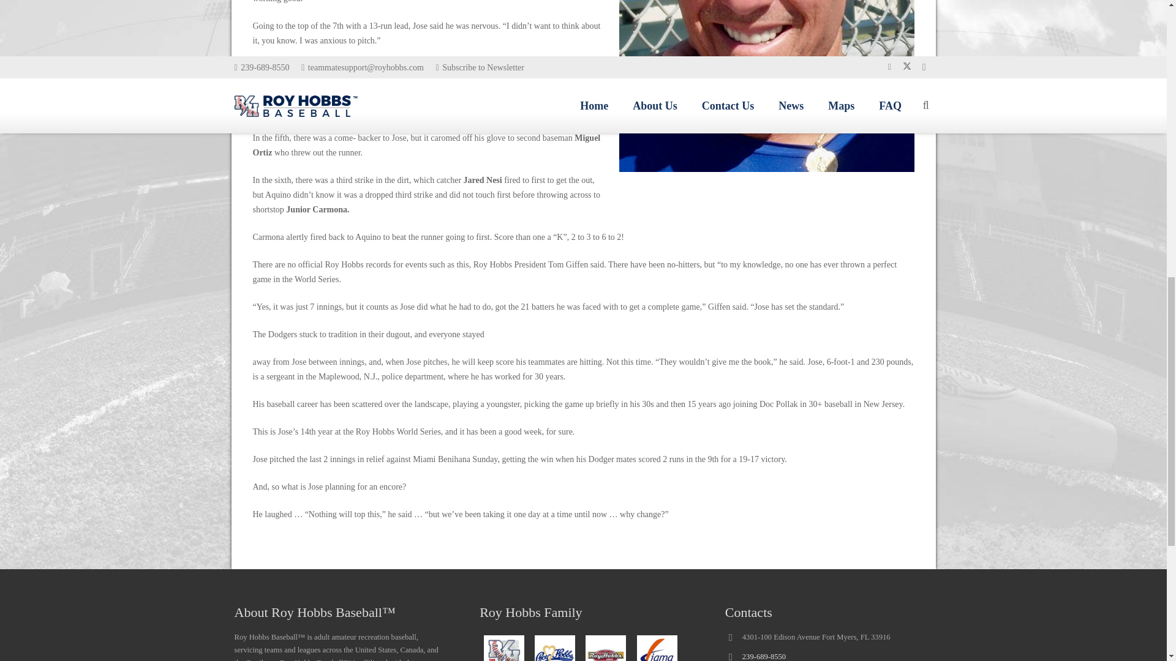  Describe the element at coordinates (763, 656) in the screenshot. I see `239-689-8550` at that location.